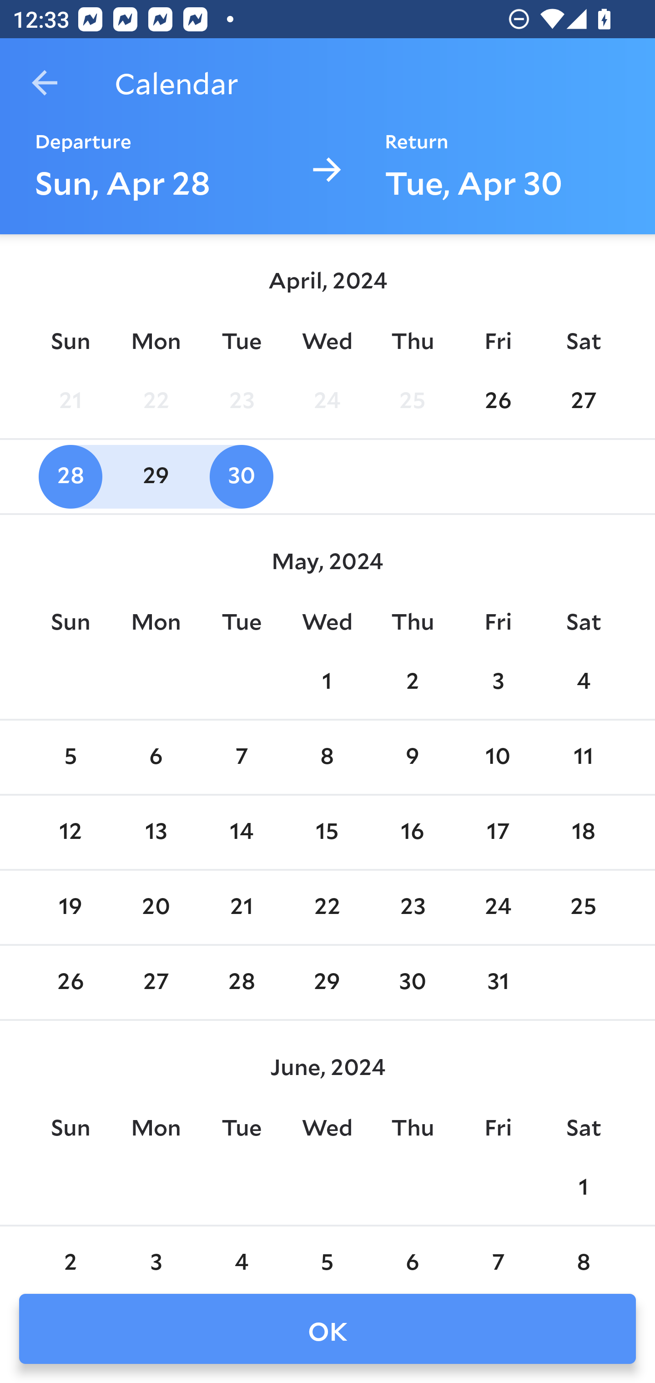 This screenshot has width=655, height=1383. I want to click on 5, so click(70, 758).